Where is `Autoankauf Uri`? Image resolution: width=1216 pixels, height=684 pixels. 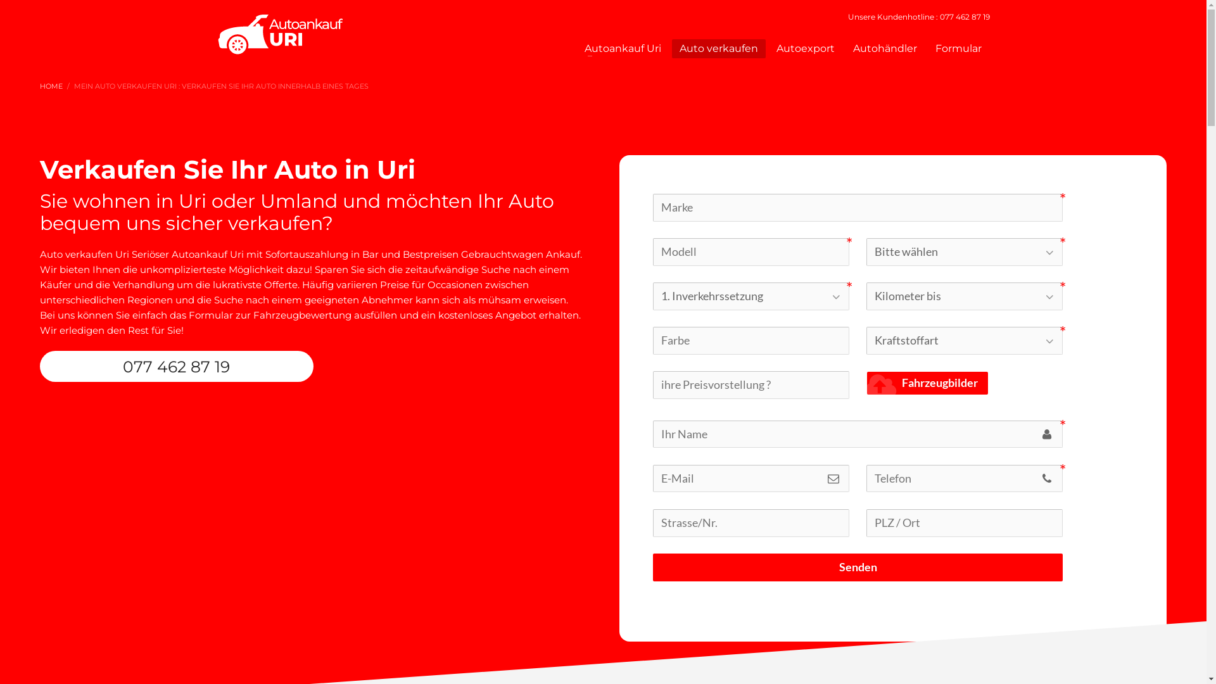 Autoankauf Uri is located at coordinates (623, 49).